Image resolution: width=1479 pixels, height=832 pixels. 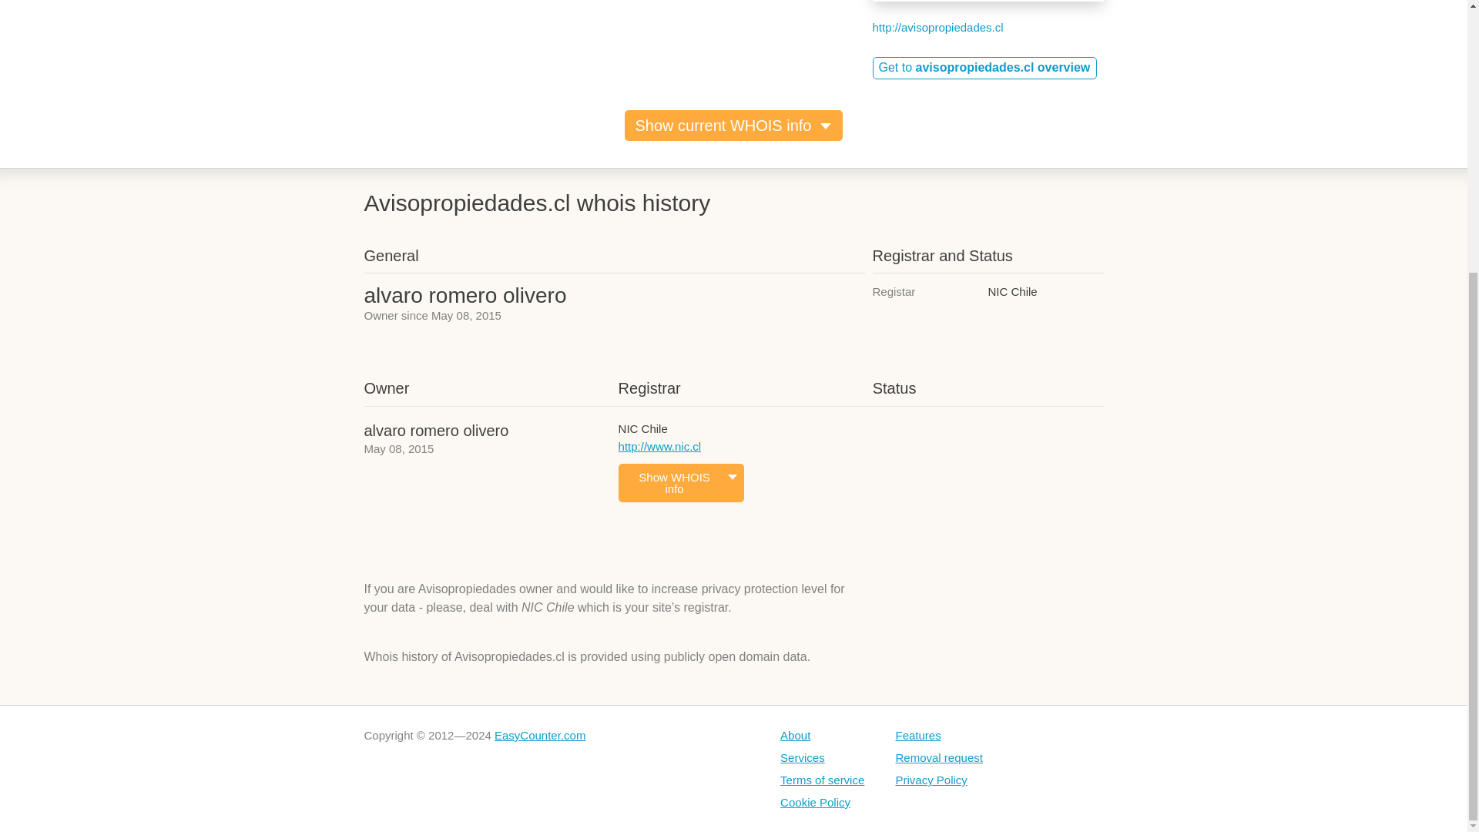 What do you see at coordinates (823, 801) in the screenshot?
I see `Cookie Policy` at bounding box center [823, 801].